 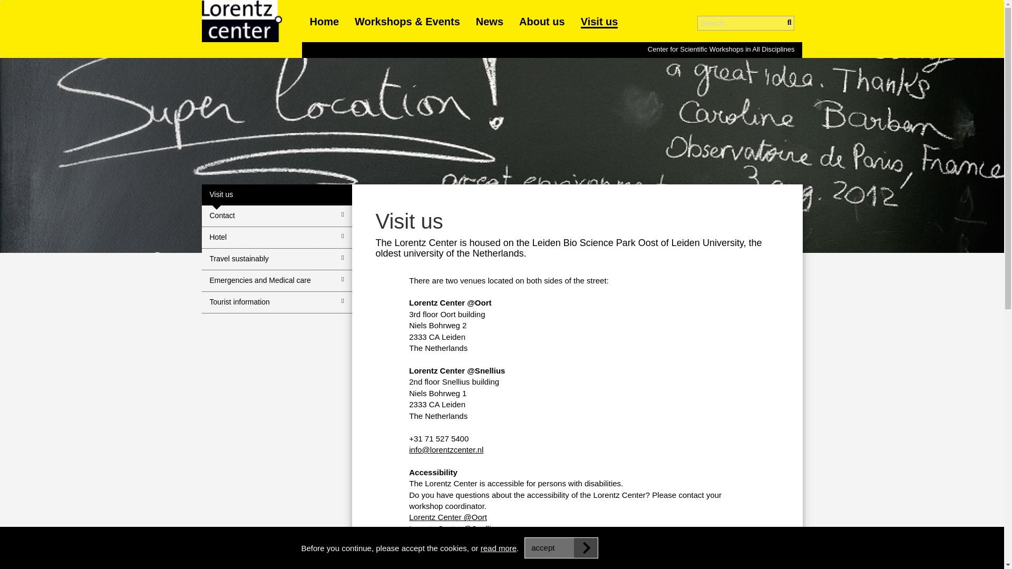 I want to click on Home, so click(x=324, y=21).